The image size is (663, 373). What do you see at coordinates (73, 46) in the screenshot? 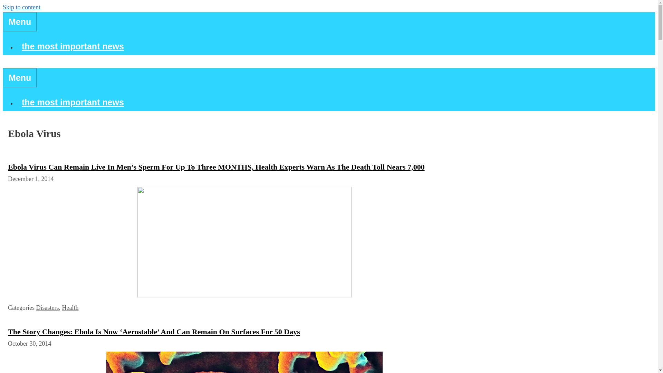
I see `the most important news` at bounding box center [73, 46].